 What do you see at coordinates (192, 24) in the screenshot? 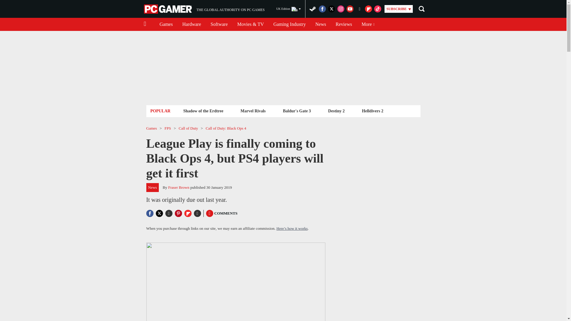
I see `Shadow of the Erdtree` at bounding box center [192, 24].